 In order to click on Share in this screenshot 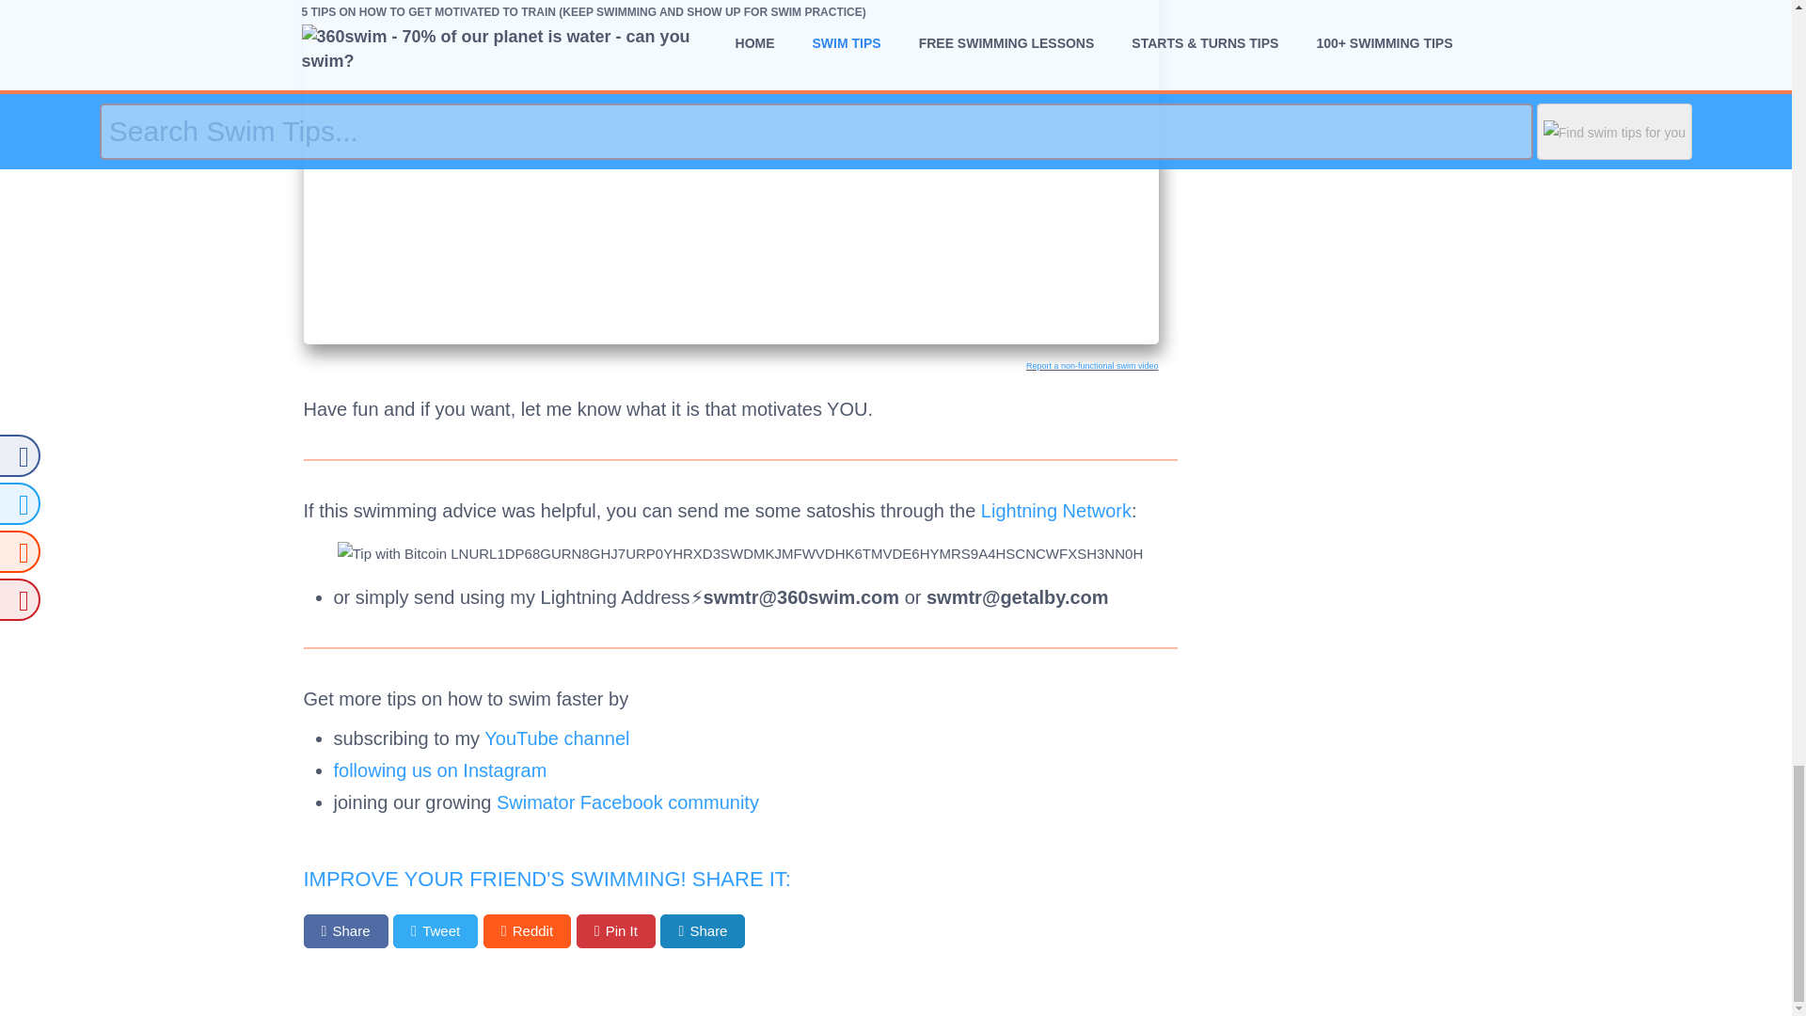, I will do `click(702, 931)`.